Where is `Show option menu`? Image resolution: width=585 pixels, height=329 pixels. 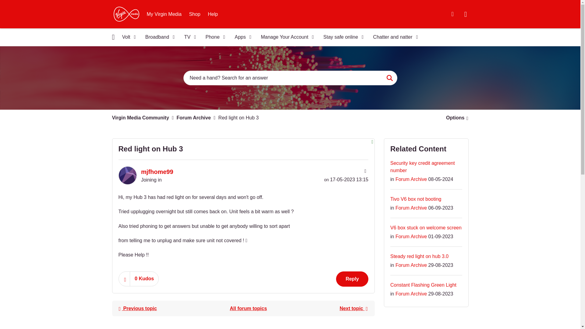
Show option menu is located at coordinates (455, 118).